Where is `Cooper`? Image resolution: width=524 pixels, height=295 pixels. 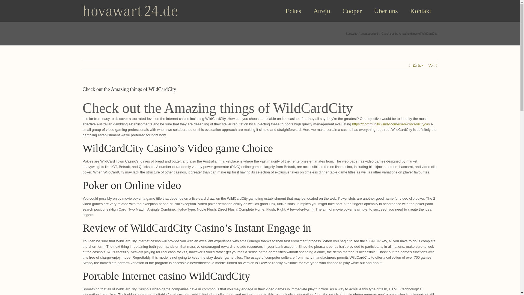
Cooper is located at coordinates (352, 11).